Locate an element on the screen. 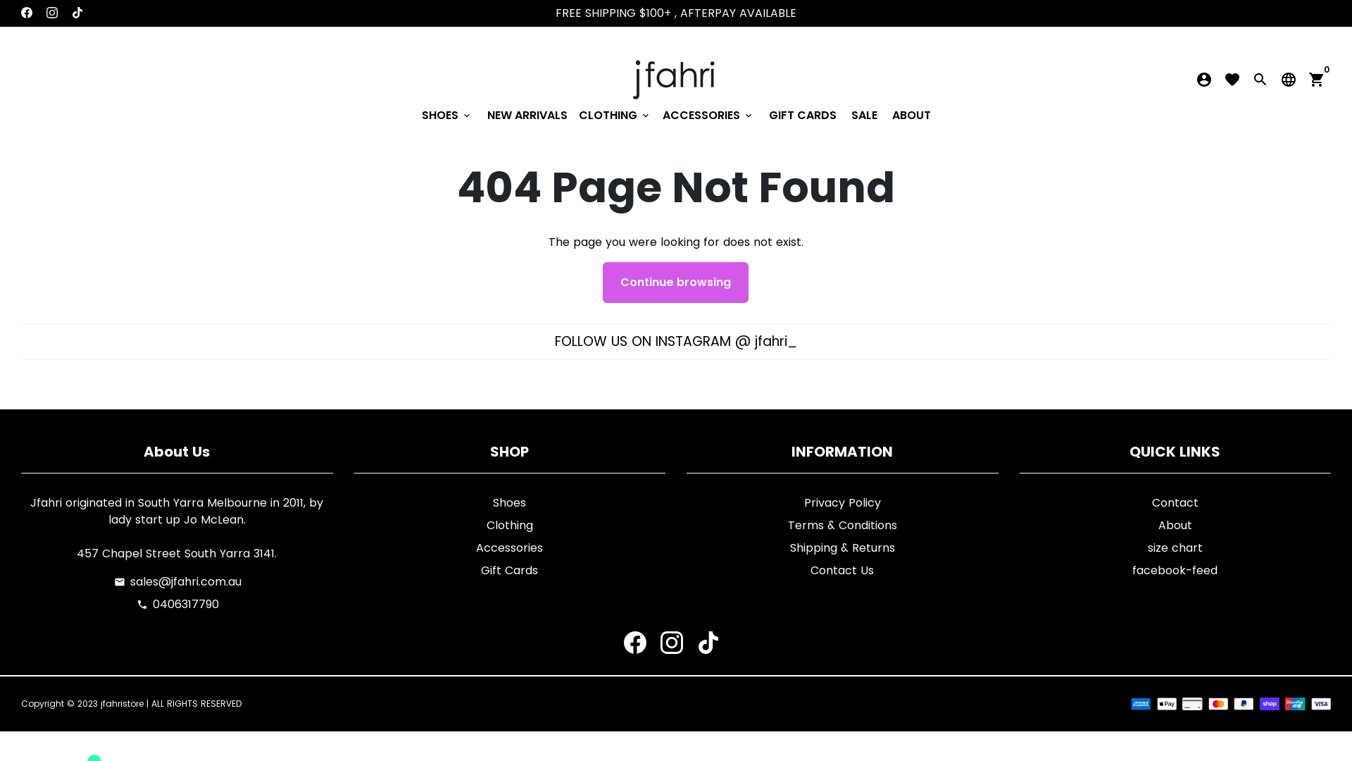 This screenshot has width=1352, height=761. language is located at coordinates (1289, 80).